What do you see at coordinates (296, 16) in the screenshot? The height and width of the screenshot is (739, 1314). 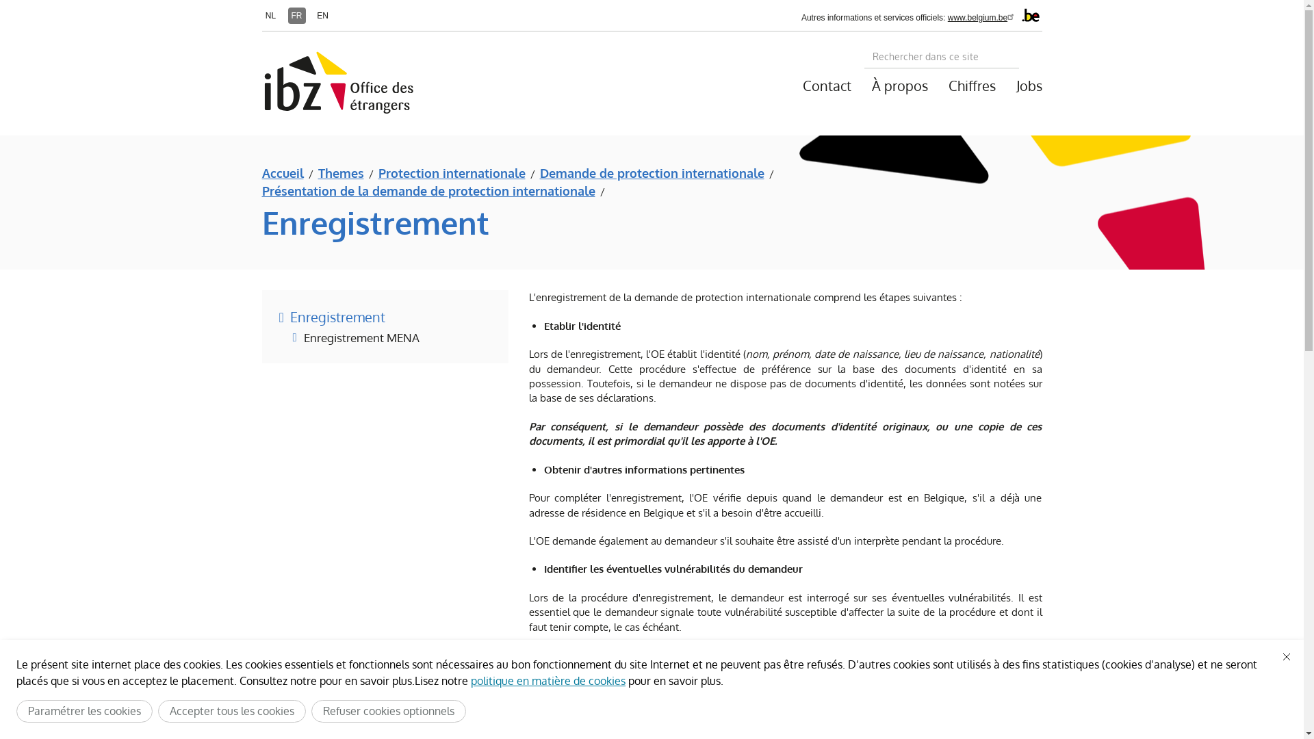 I see `Continuer en
FR` at bounding box center [296, 16].